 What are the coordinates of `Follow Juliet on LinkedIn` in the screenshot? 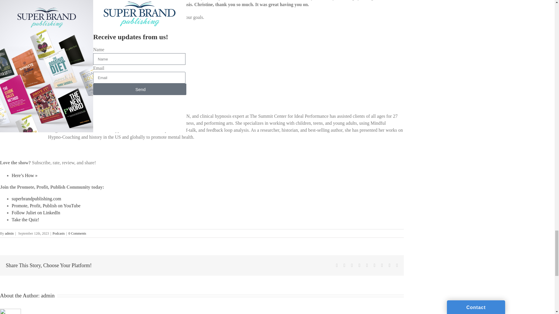 It's located at (36, 212).